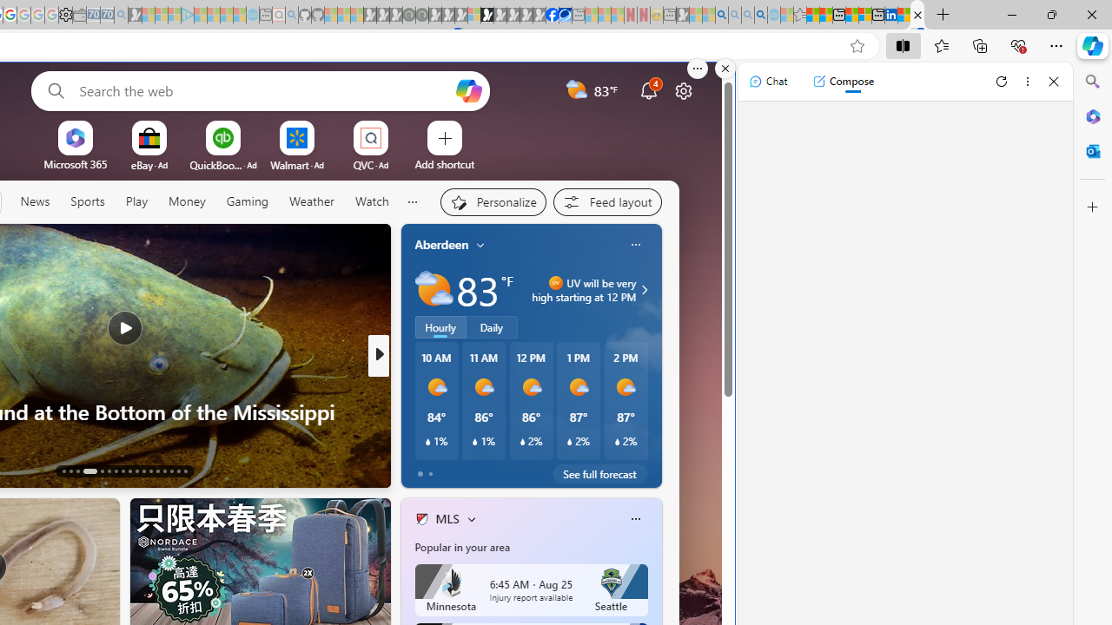 The height and width of the screenshot is (625, 1112). What do you see at coordinates (441, 244) in the screenshot?
I see `Aberdeen` at bounding box center [441, 244].